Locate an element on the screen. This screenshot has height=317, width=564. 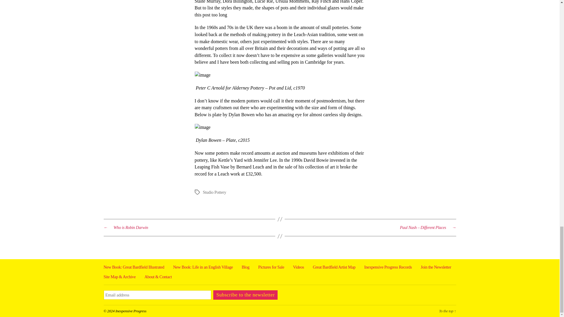
Videos is located at coordinates (298, 267).